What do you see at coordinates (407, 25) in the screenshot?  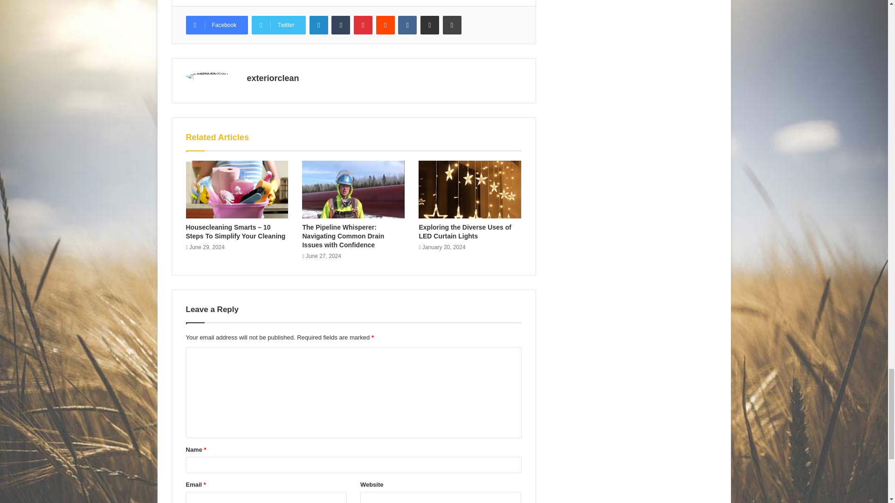 I see `VKontakte` at bounding box center [407, 25].